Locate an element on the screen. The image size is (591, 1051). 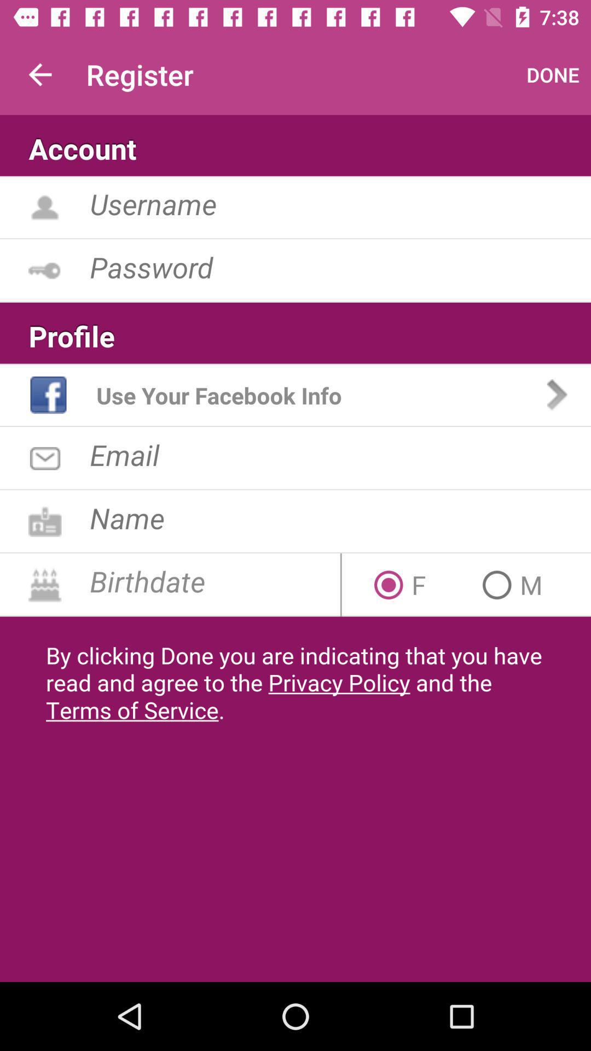
enter email is located at coordinates (340, 454).